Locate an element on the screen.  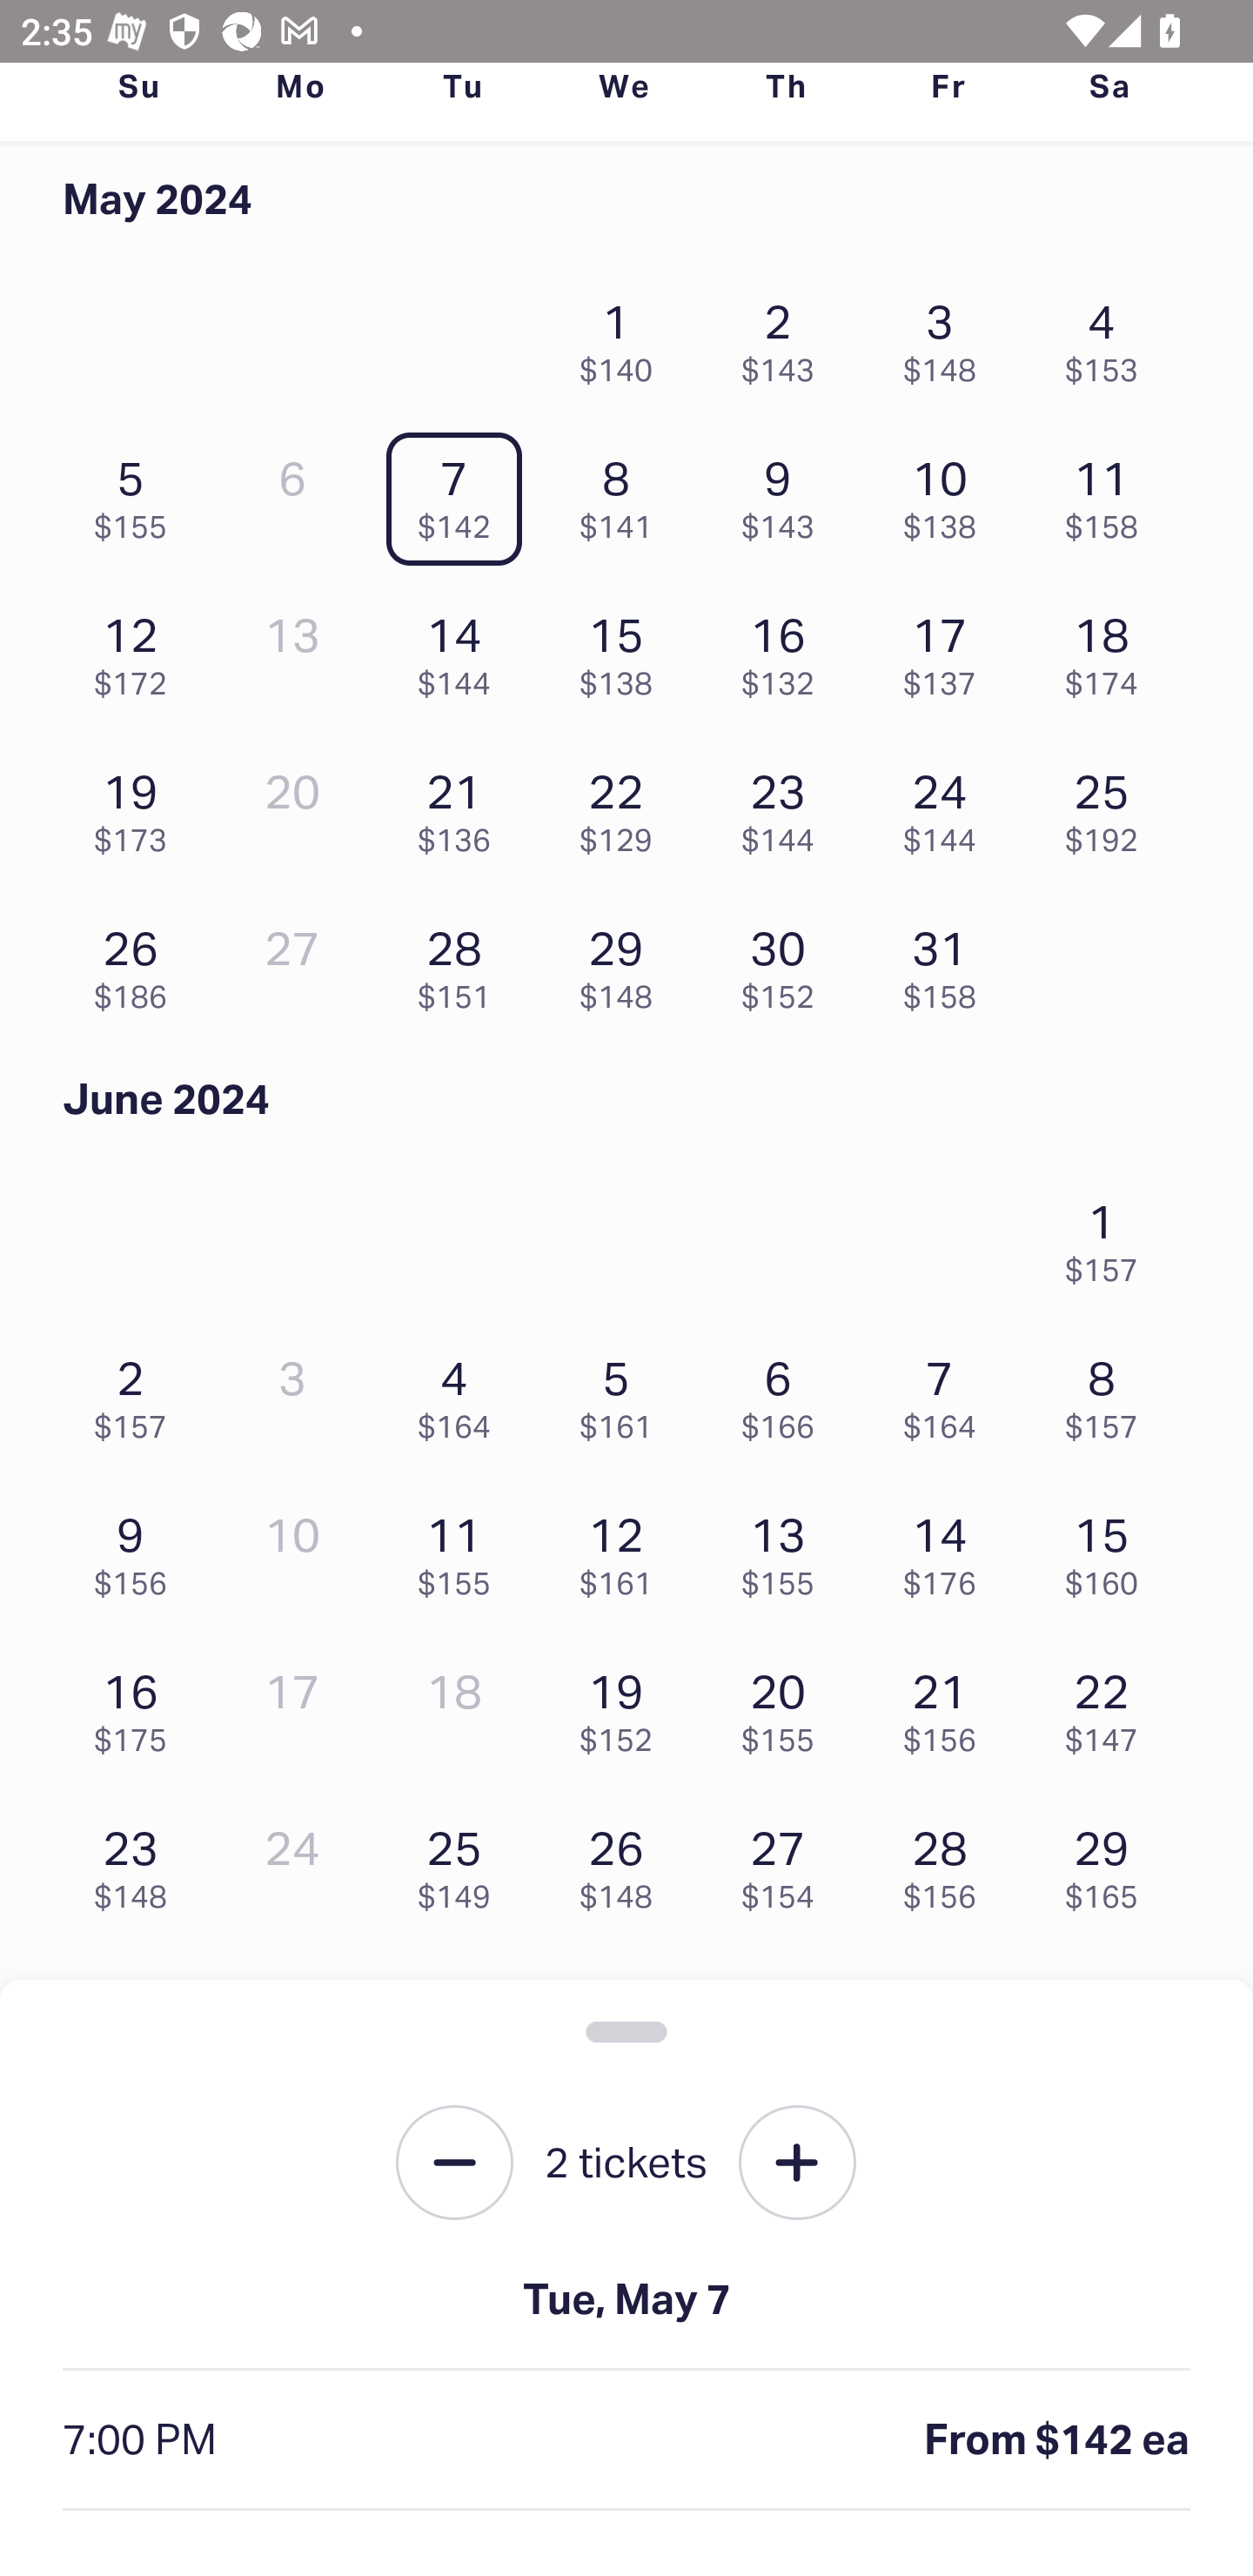
7 $142 is located at coordinates (461, 493).